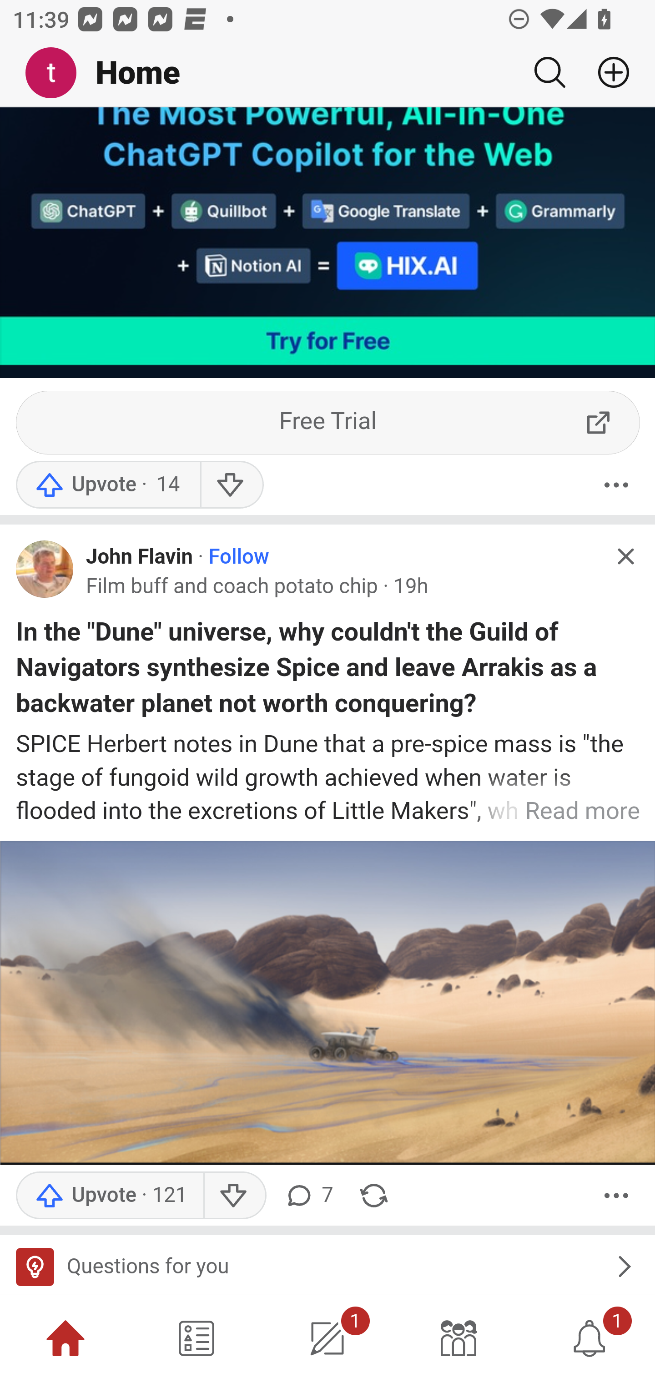 Image resolution: width=655 pixels, height=1383 pixels. What do you see at coordinates (328, 424) in the screenshot?
I see `Free Trial ExternalLink` at bounding box center [328, 424].